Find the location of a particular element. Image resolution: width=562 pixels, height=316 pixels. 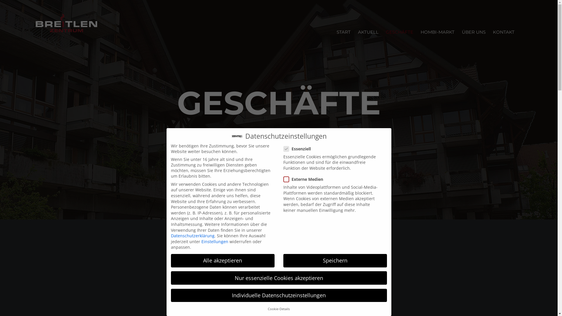

AKTUELL is located at coordinates (368, 32).